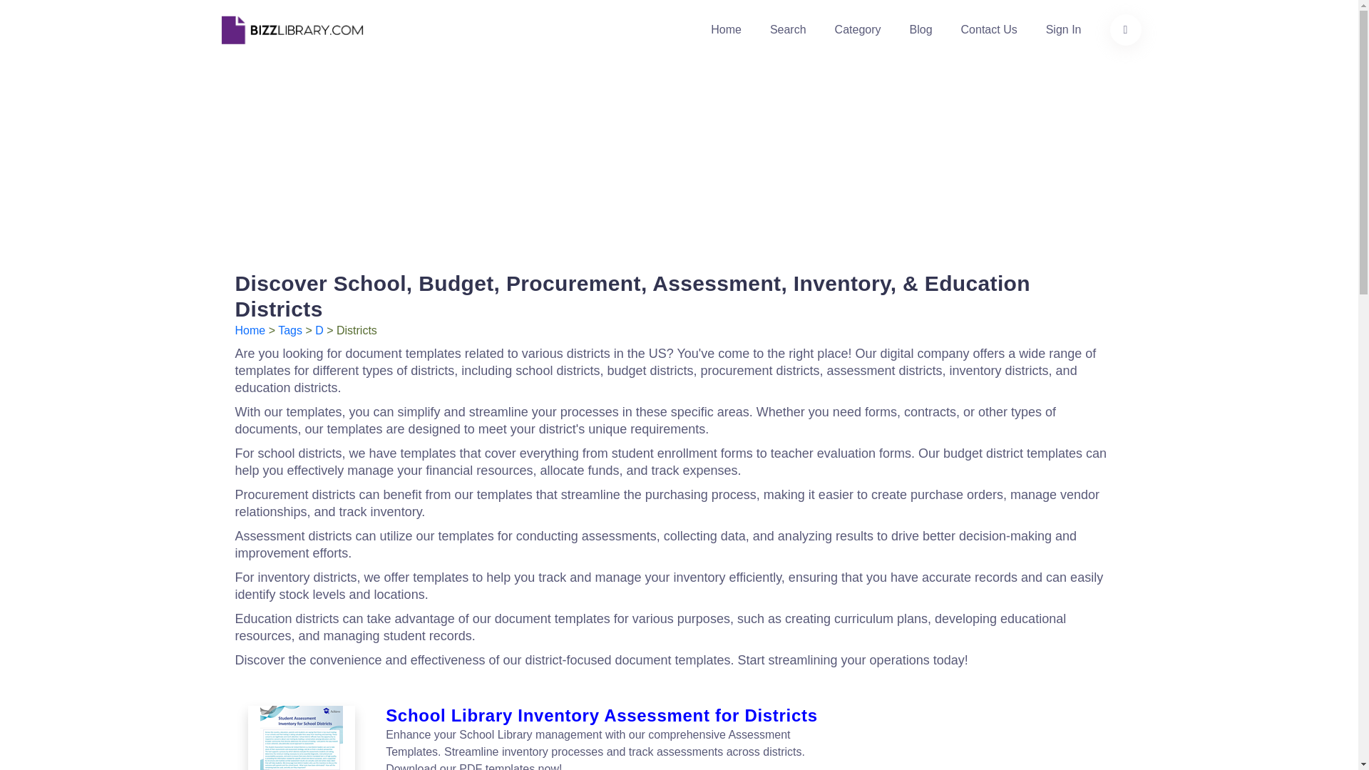  Describe the element at coordinates (787, 30) in the screenshot. I see `Find your Template` at that location.